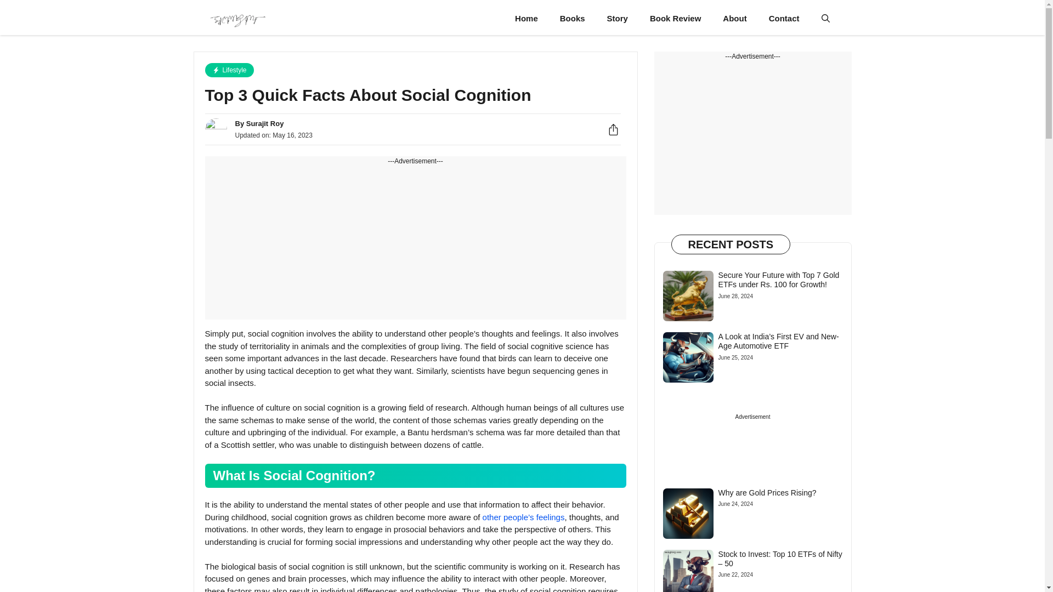 This screenshot has height=592, width=1053. Describe the element at coordinates (618, 19) in the screenshot. I see `Story` at that location.